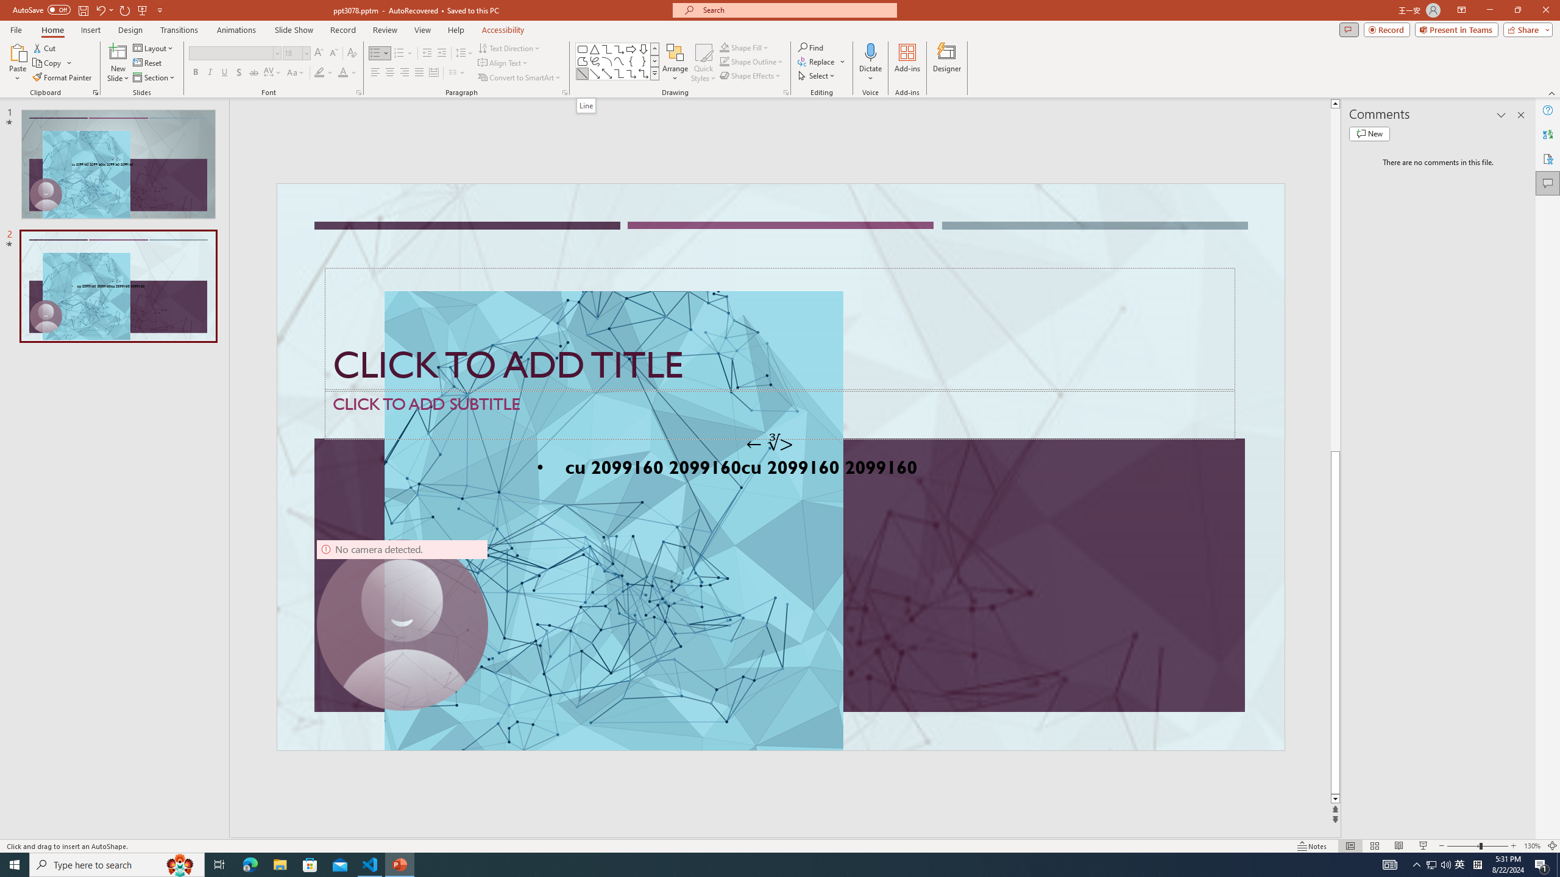 Image resolution: width=1560 pixels, height=877 pixels. What do you see at coordinates (1501, 115) in the screenshot?
I see `Task Pane Options` at bounding box center [1501, 115].